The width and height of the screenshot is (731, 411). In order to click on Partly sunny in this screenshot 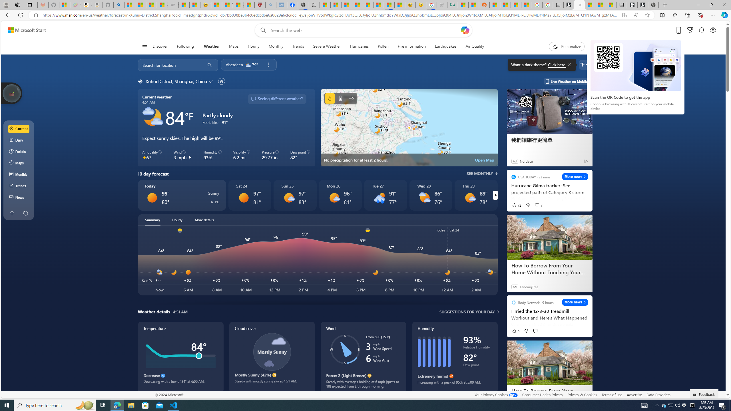, I will do `click(424, 198)`.